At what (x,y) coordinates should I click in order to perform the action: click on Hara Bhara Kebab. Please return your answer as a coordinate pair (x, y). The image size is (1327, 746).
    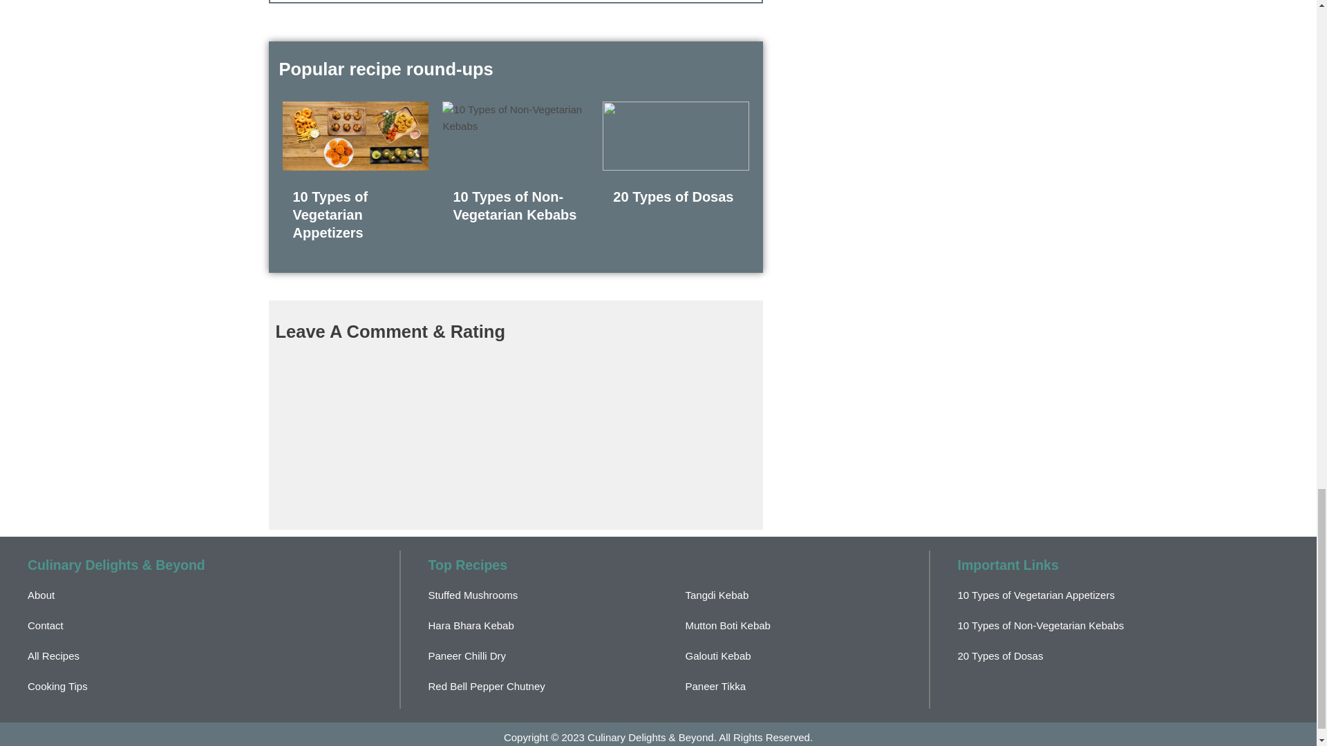
    Looking at the image, I should click on (471, 625).